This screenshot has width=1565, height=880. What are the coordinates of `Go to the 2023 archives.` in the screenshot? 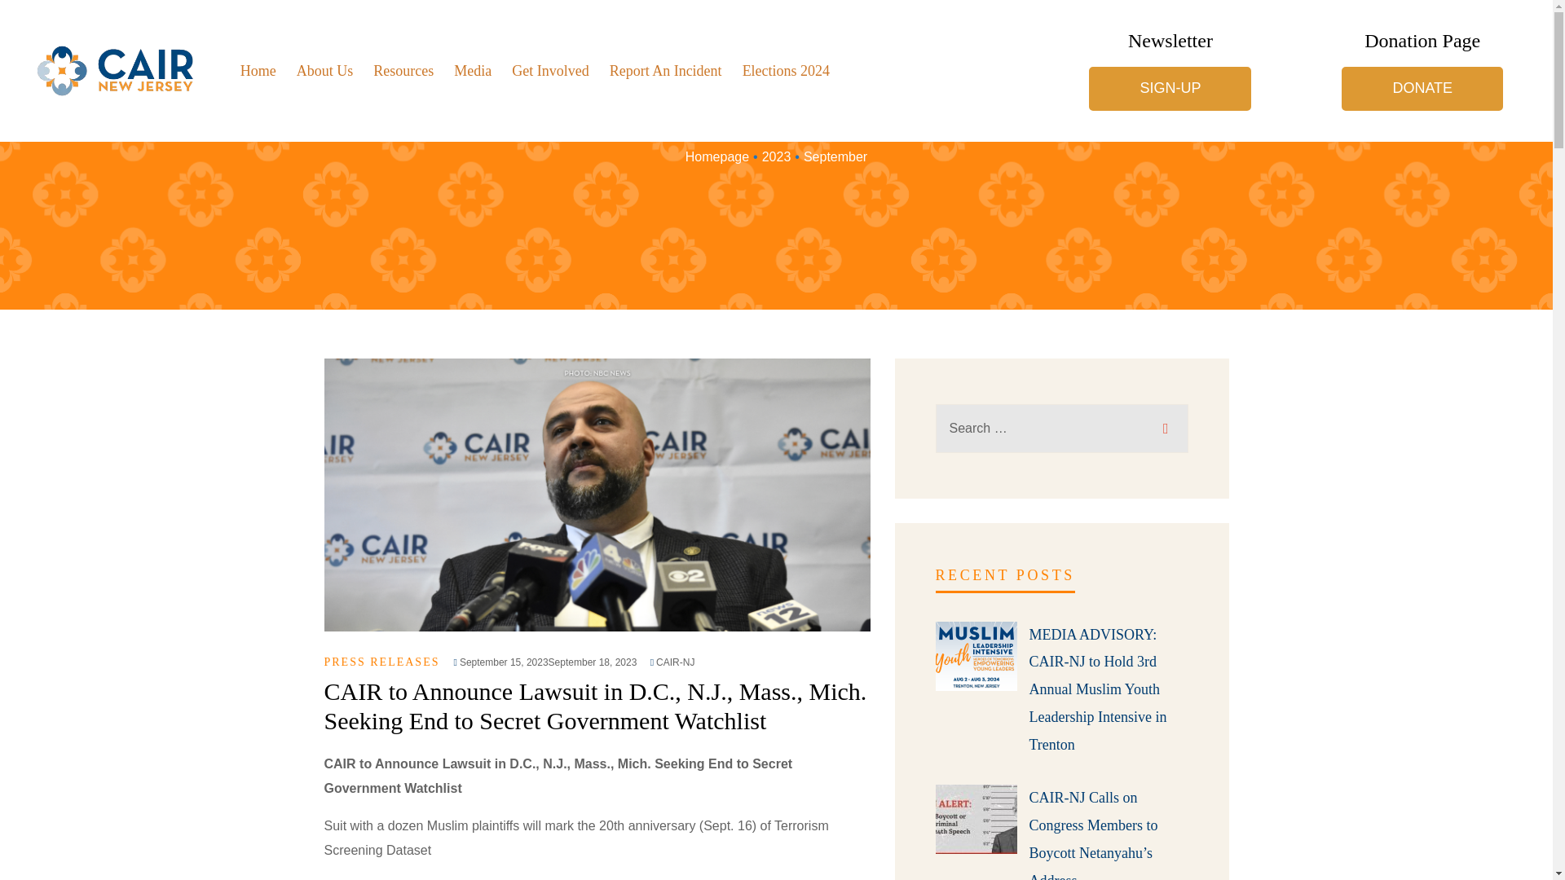 It's located at (777, 156).